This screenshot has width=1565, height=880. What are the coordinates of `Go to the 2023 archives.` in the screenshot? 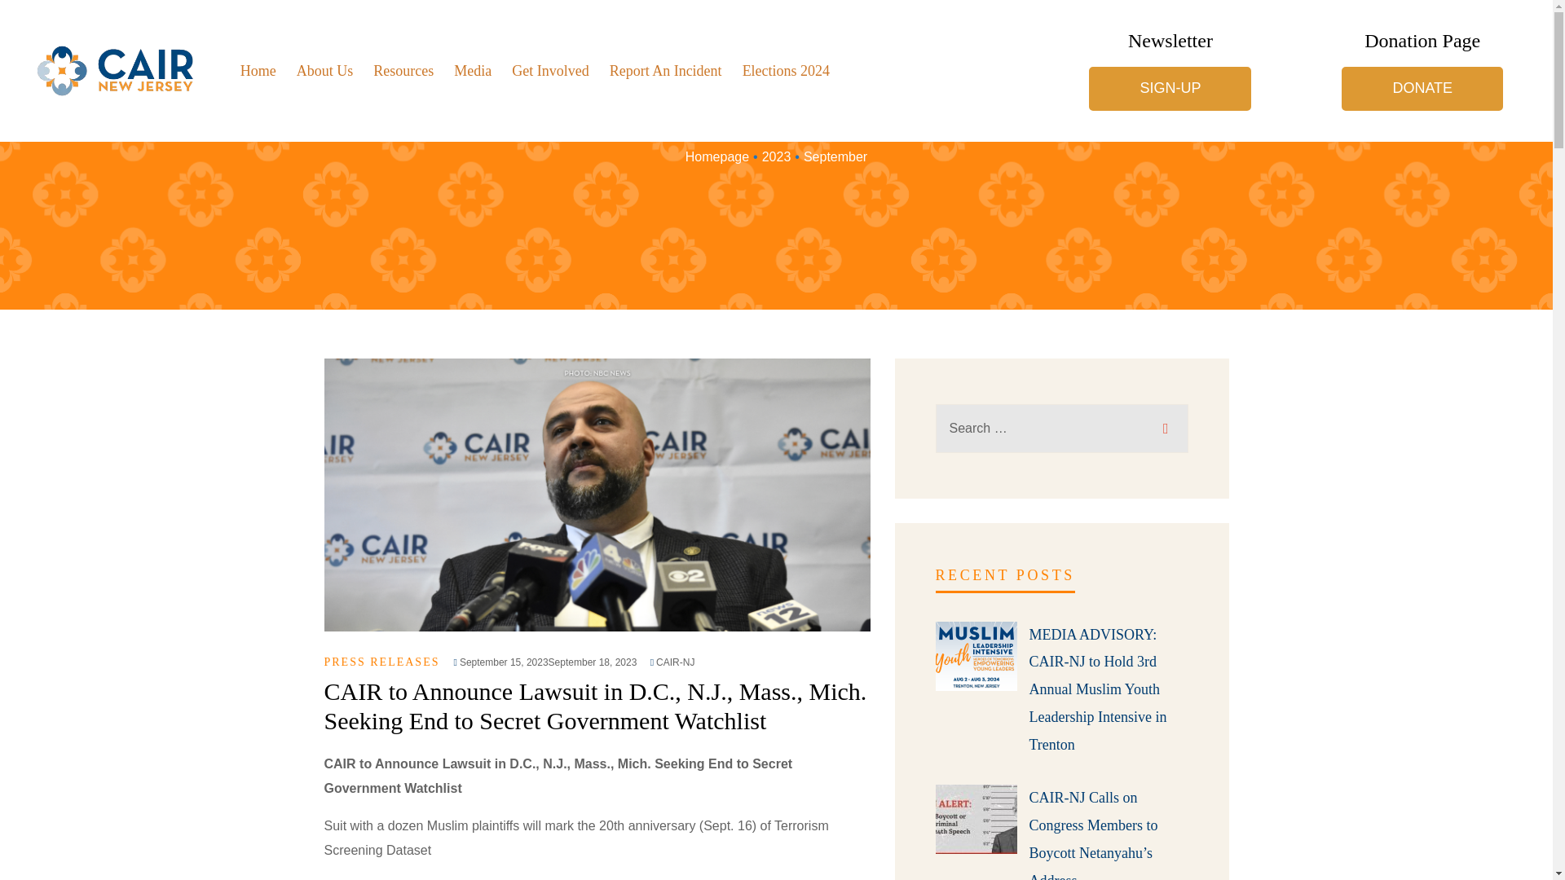 It's located at (777, 156).